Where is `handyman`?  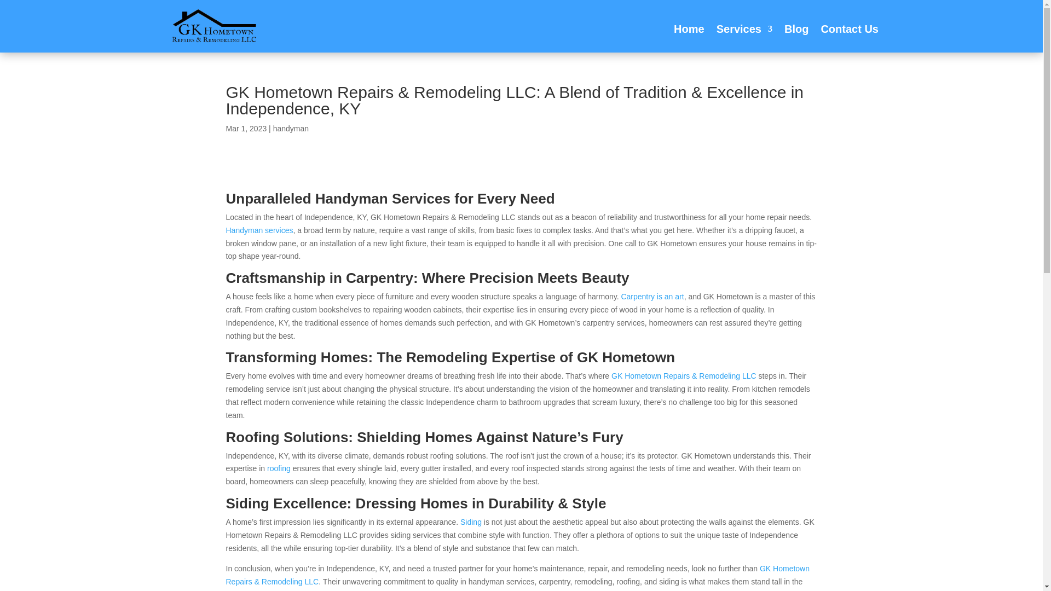 handyman is located at coordinates (291, 128).